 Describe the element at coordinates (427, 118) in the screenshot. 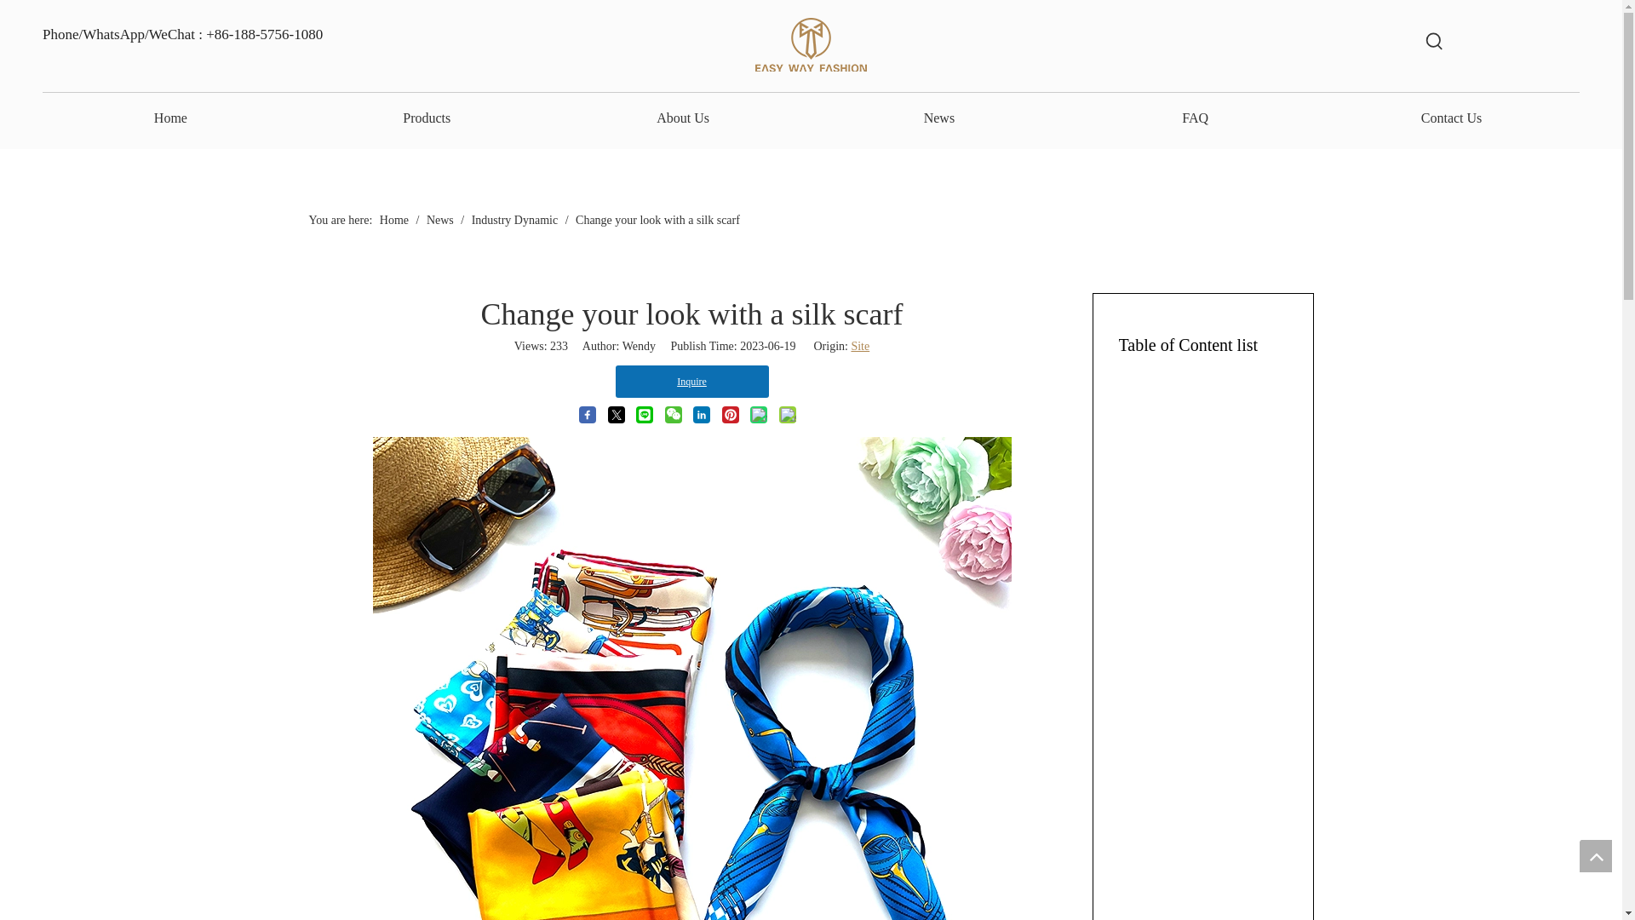

I see `Products` at that location.